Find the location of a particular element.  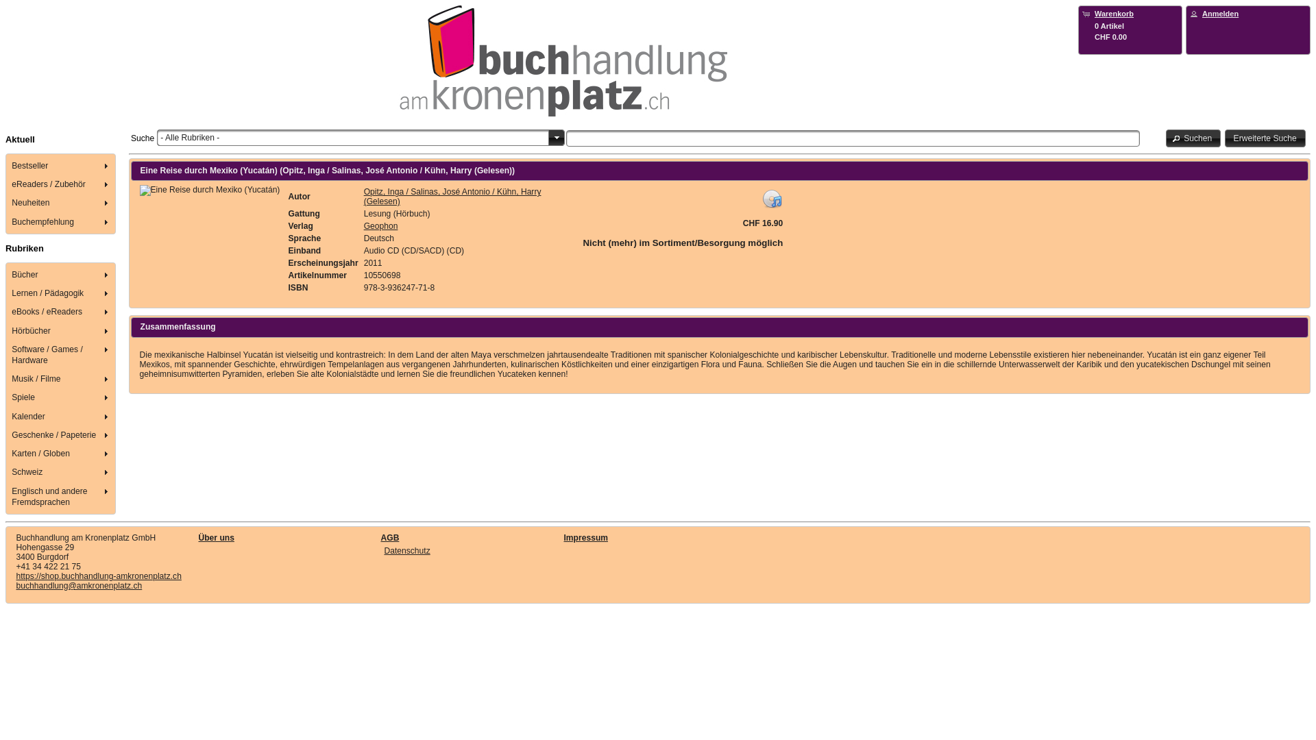

Bestseller is located at coordinates (62, 166).